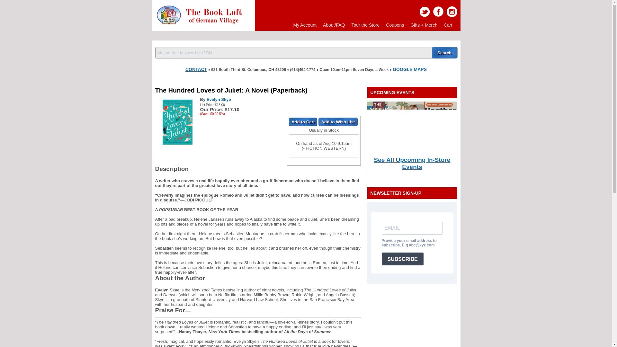 The width and height of the screenshot is (617, 347). I want to click on Add to Wish List, so click(337, 122).